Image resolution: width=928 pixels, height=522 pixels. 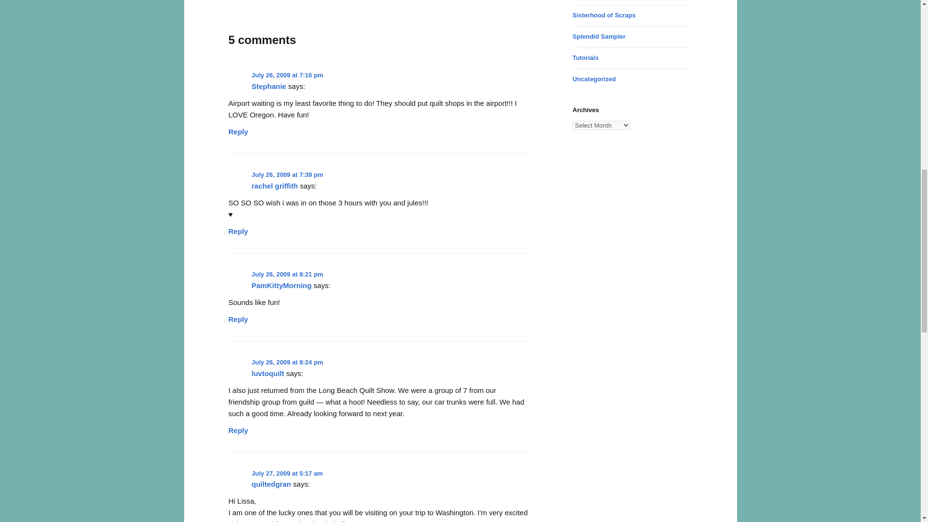 I want to click on July 26, 2009 at 8:21 pm, so click(x=287, y=274).